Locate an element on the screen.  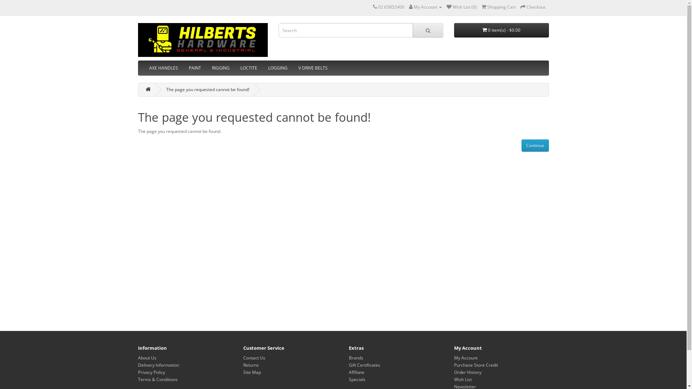
My Account is located at coordinates (425, 7).